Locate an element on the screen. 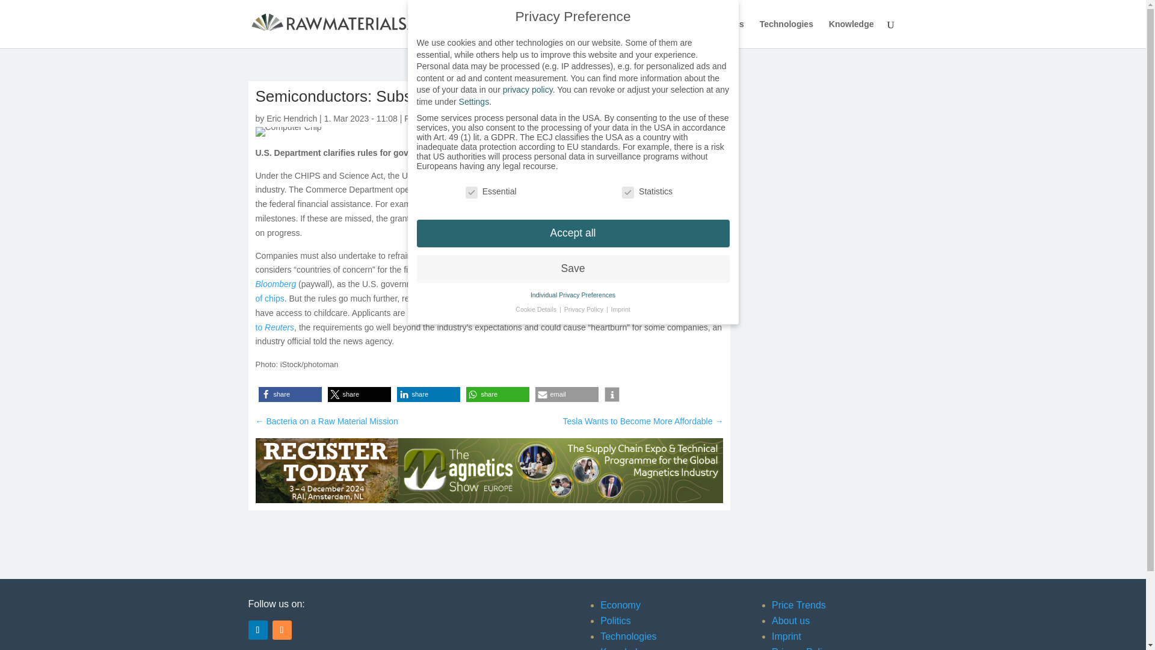  Posts by Eric Hendrich is located at coordinates (291, 119).